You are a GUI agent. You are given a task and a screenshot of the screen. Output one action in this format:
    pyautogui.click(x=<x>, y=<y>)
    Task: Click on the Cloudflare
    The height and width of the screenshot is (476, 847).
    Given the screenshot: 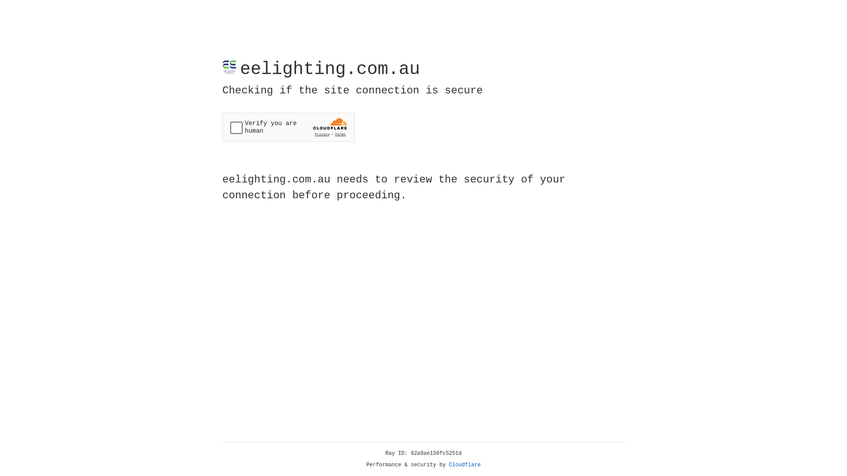 What is the action you would take?
    pyautogui.click(x=465, y=465)
    